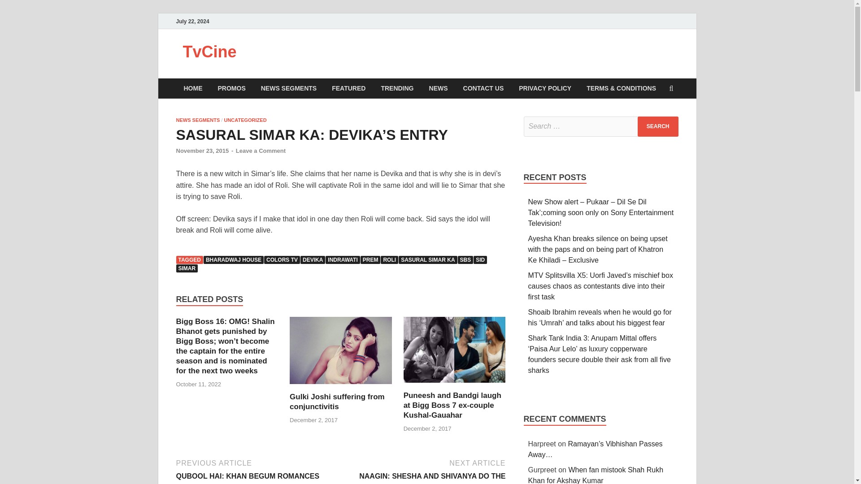 The width and height of the screenshot is (861, 484). What do you see at coordinates (545, 88) in the screenshot?
I see `PRIVACY POLICY` at bounding box center [545, 88].